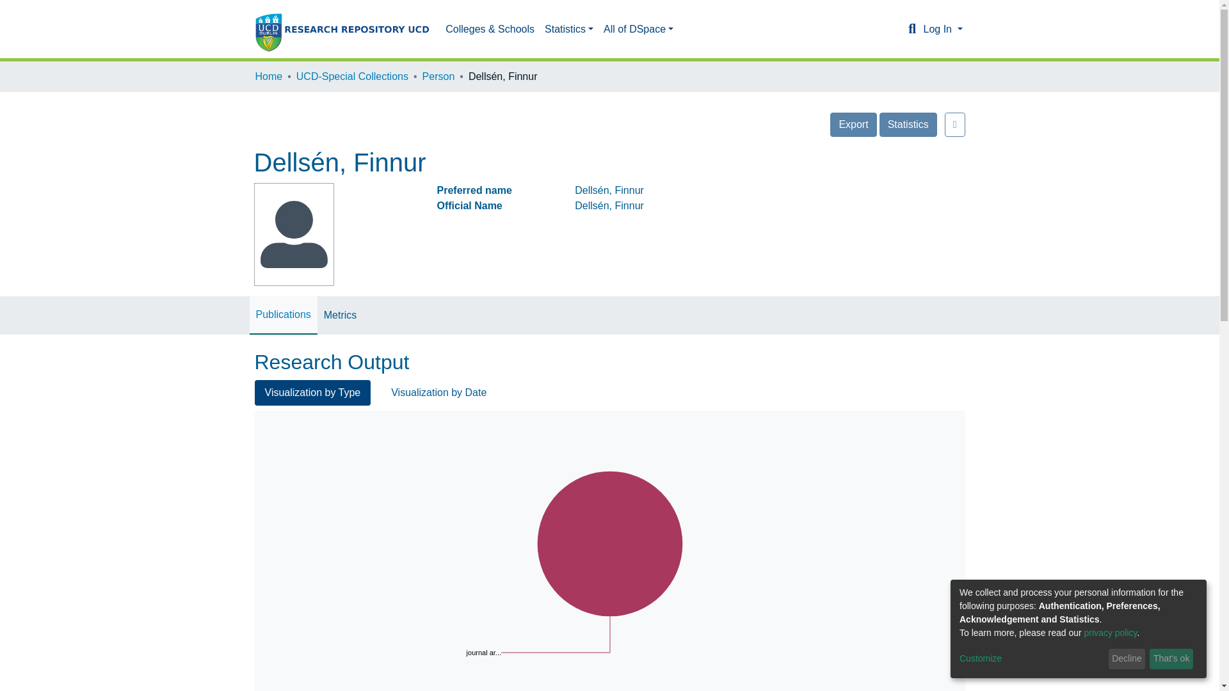 The image size is (1229, 691). What do you see at coordinates (268, 77) in the screenshot?
I see `Home` at bounding box center [268, 77].